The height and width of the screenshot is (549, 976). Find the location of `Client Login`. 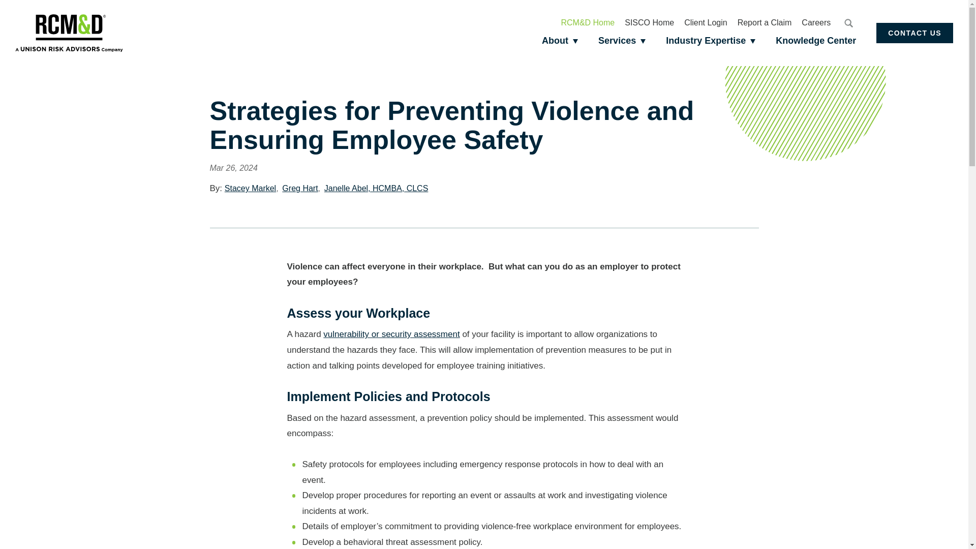

Client Login is located at coordinates (706, 22).